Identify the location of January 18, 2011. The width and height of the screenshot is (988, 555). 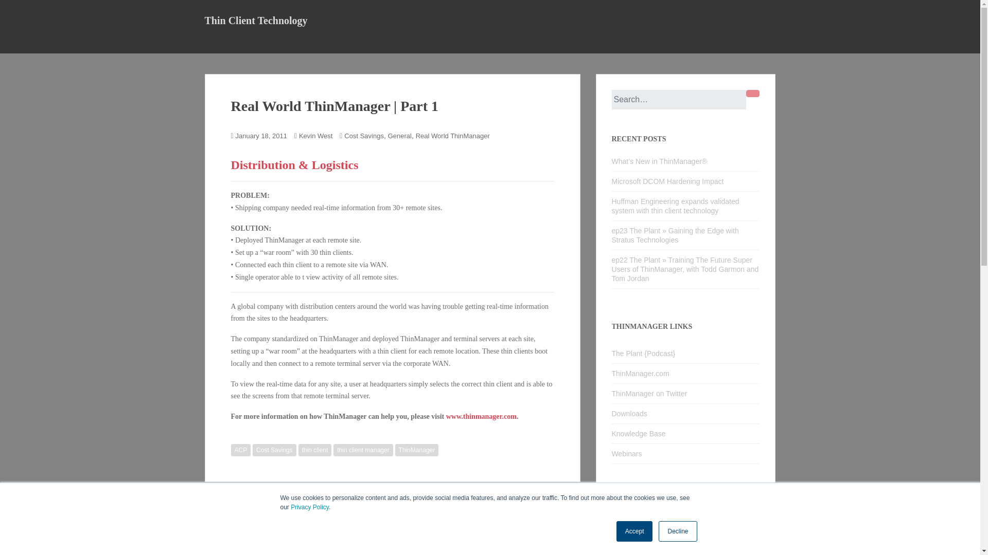
(261, 136).